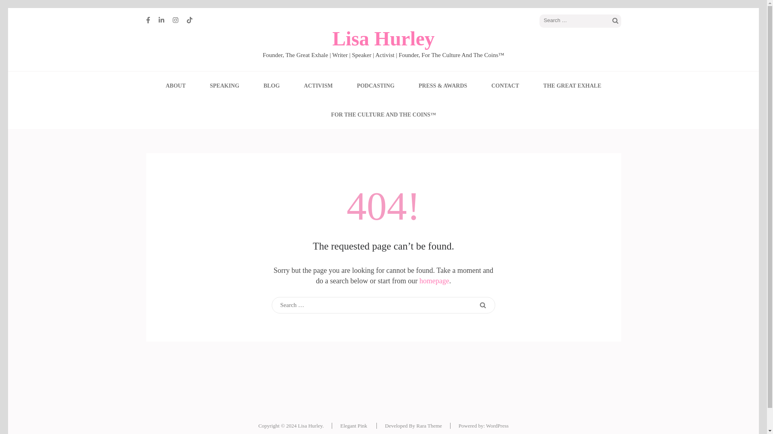 This screenshot has height=434, width=773. What do you see at coordinates (482, 305) in the screenshot?
I see `Search` at bounding box center [482, 305].